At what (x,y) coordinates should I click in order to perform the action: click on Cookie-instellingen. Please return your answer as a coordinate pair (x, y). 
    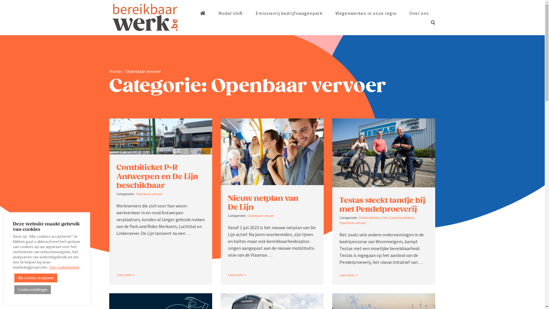
    Looking at the image, I should click on (33, 290).